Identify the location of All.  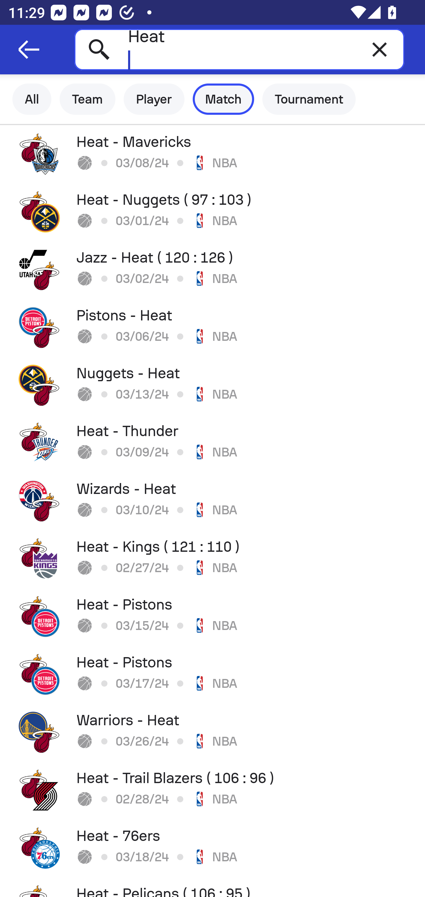
(32, 99).